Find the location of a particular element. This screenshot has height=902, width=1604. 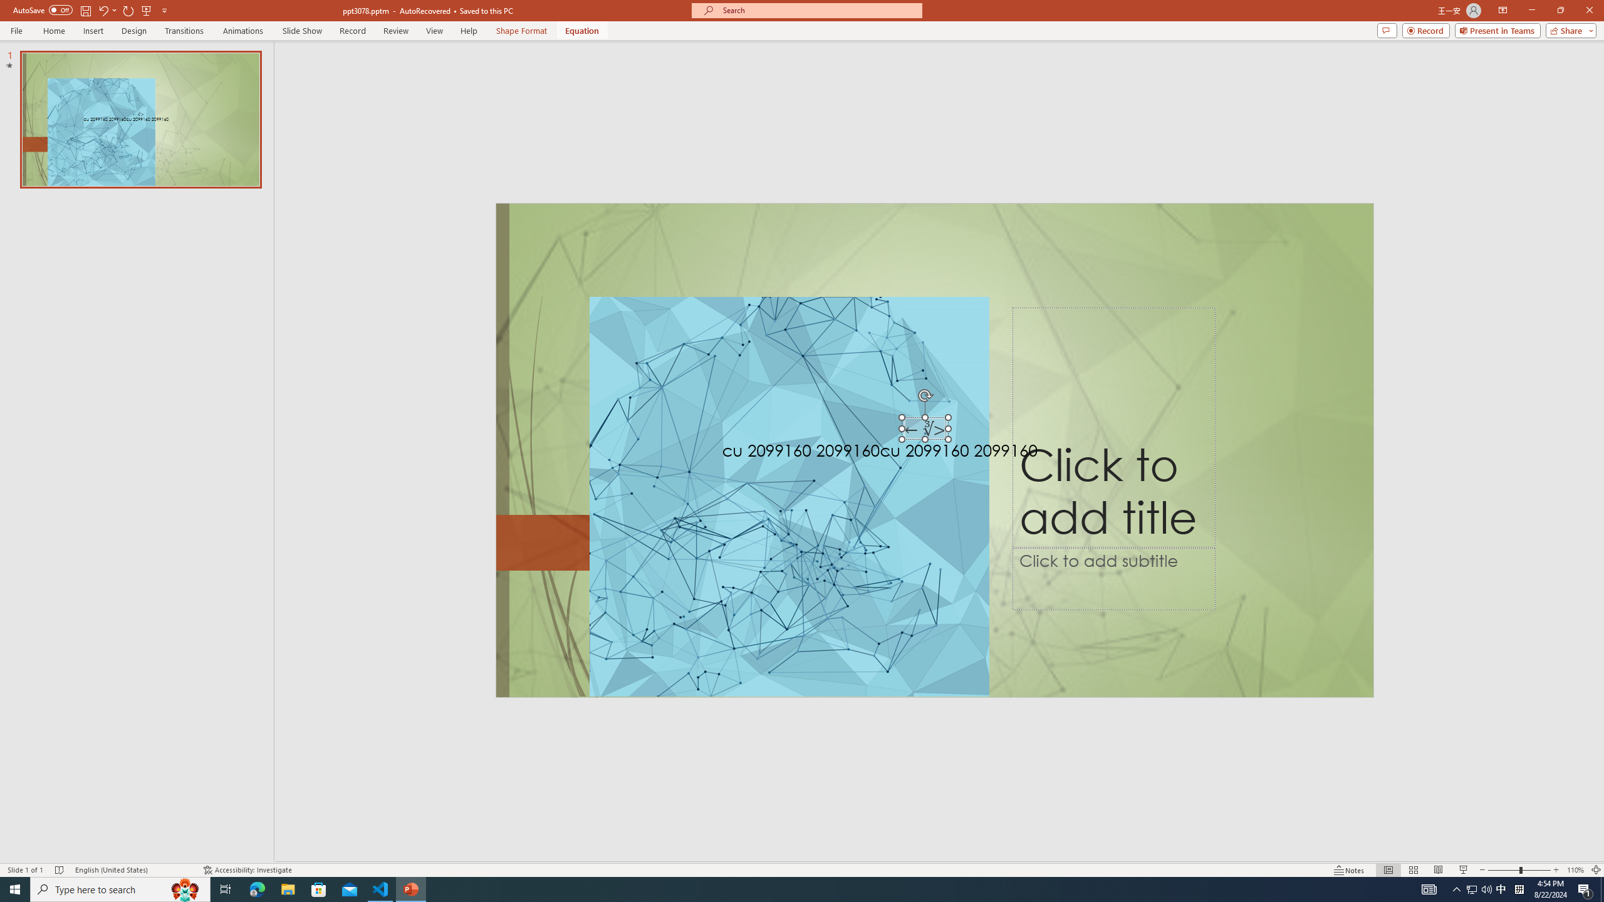

Equation is located at coordinates (582, 31).